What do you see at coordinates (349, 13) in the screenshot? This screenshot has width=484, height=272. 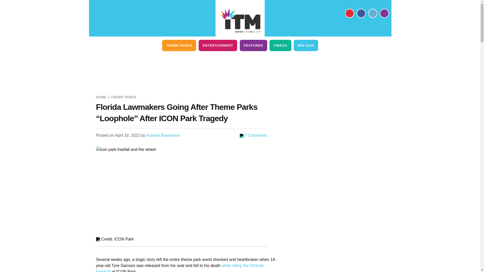 I see `YouTube` at bounding box center [349, 13].